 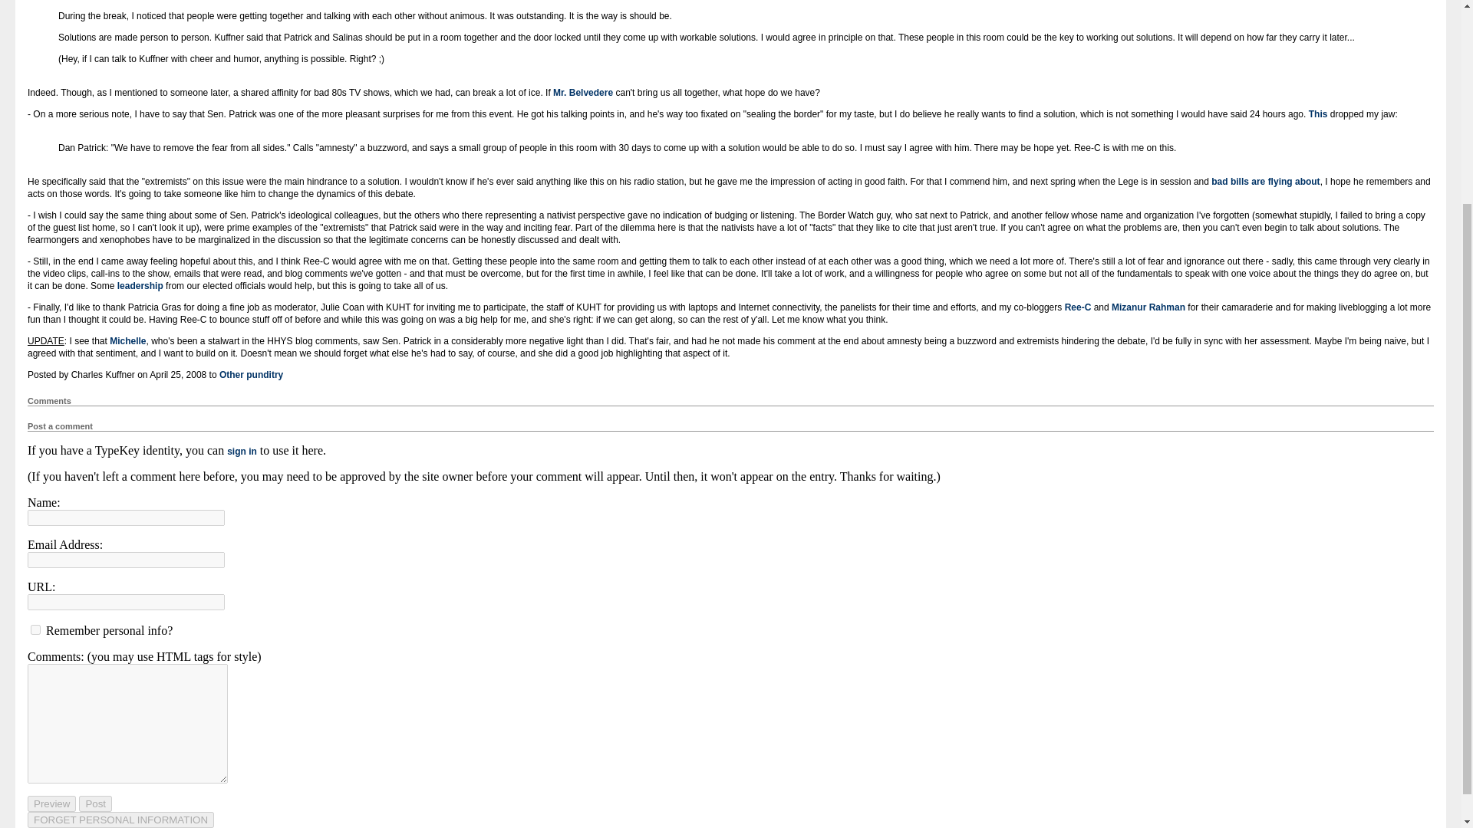 What do you see at coordinates (1148, 307) in the screenshot?
I see `Mizanur Rahman` at bounding box center [1148, 307].